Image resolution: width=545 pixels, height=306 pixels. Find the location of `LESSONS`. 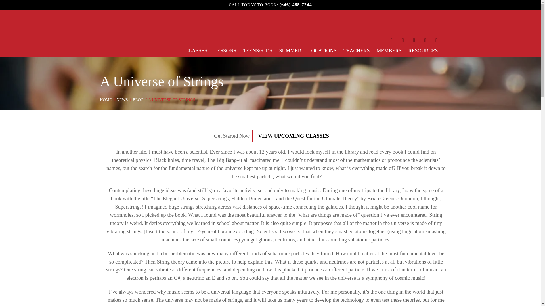

LESSONS is located at coordinates (225, 50).